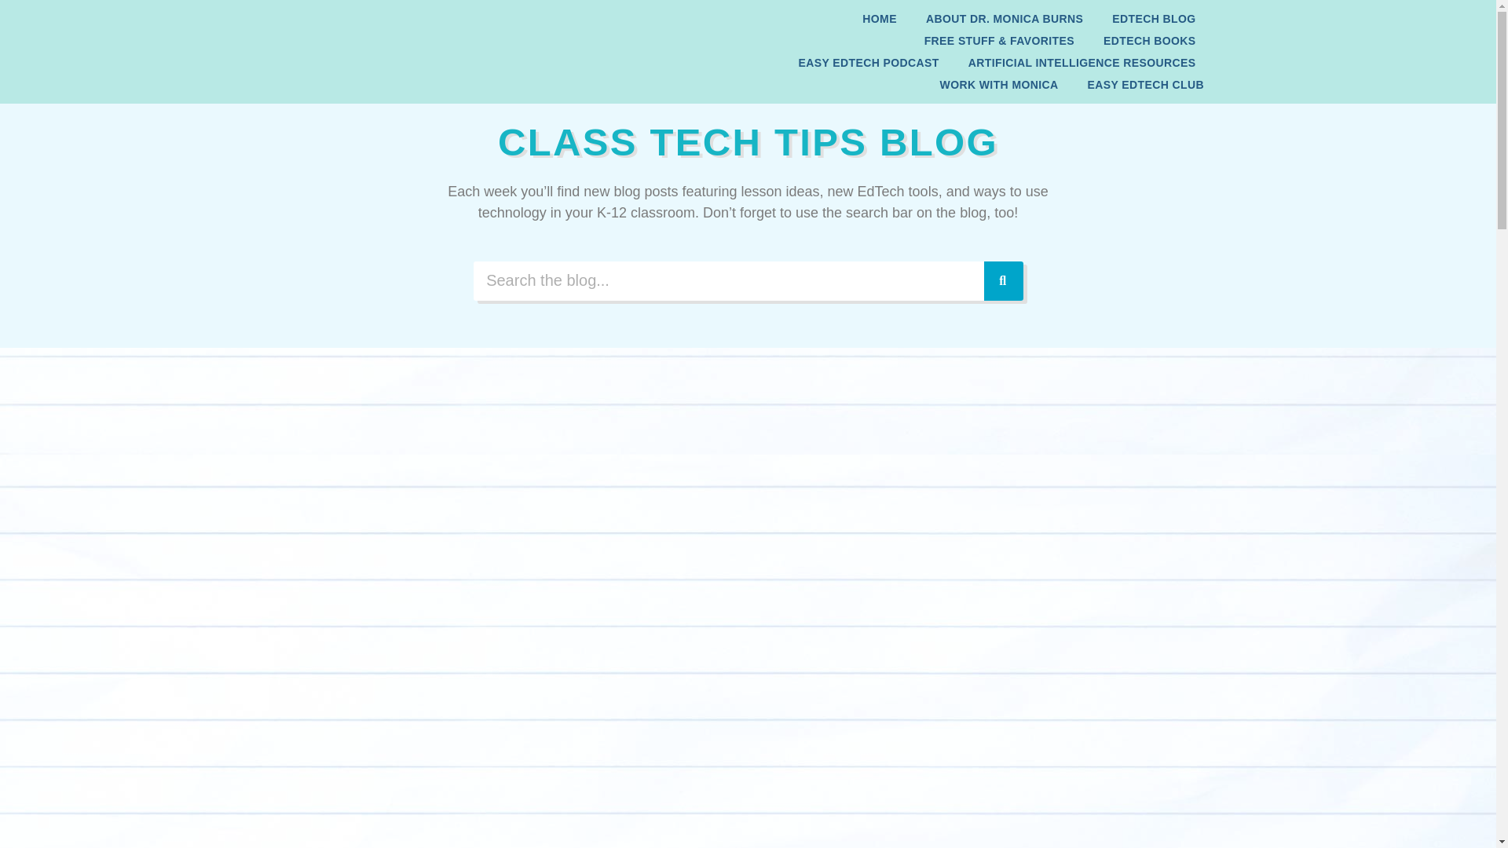 Image resolution: width=1508 pixels, height=848 pixels. What do you see at coordinates (880, 18) in the screenshot?
I see `HOME` at bounding box center [880, 18].